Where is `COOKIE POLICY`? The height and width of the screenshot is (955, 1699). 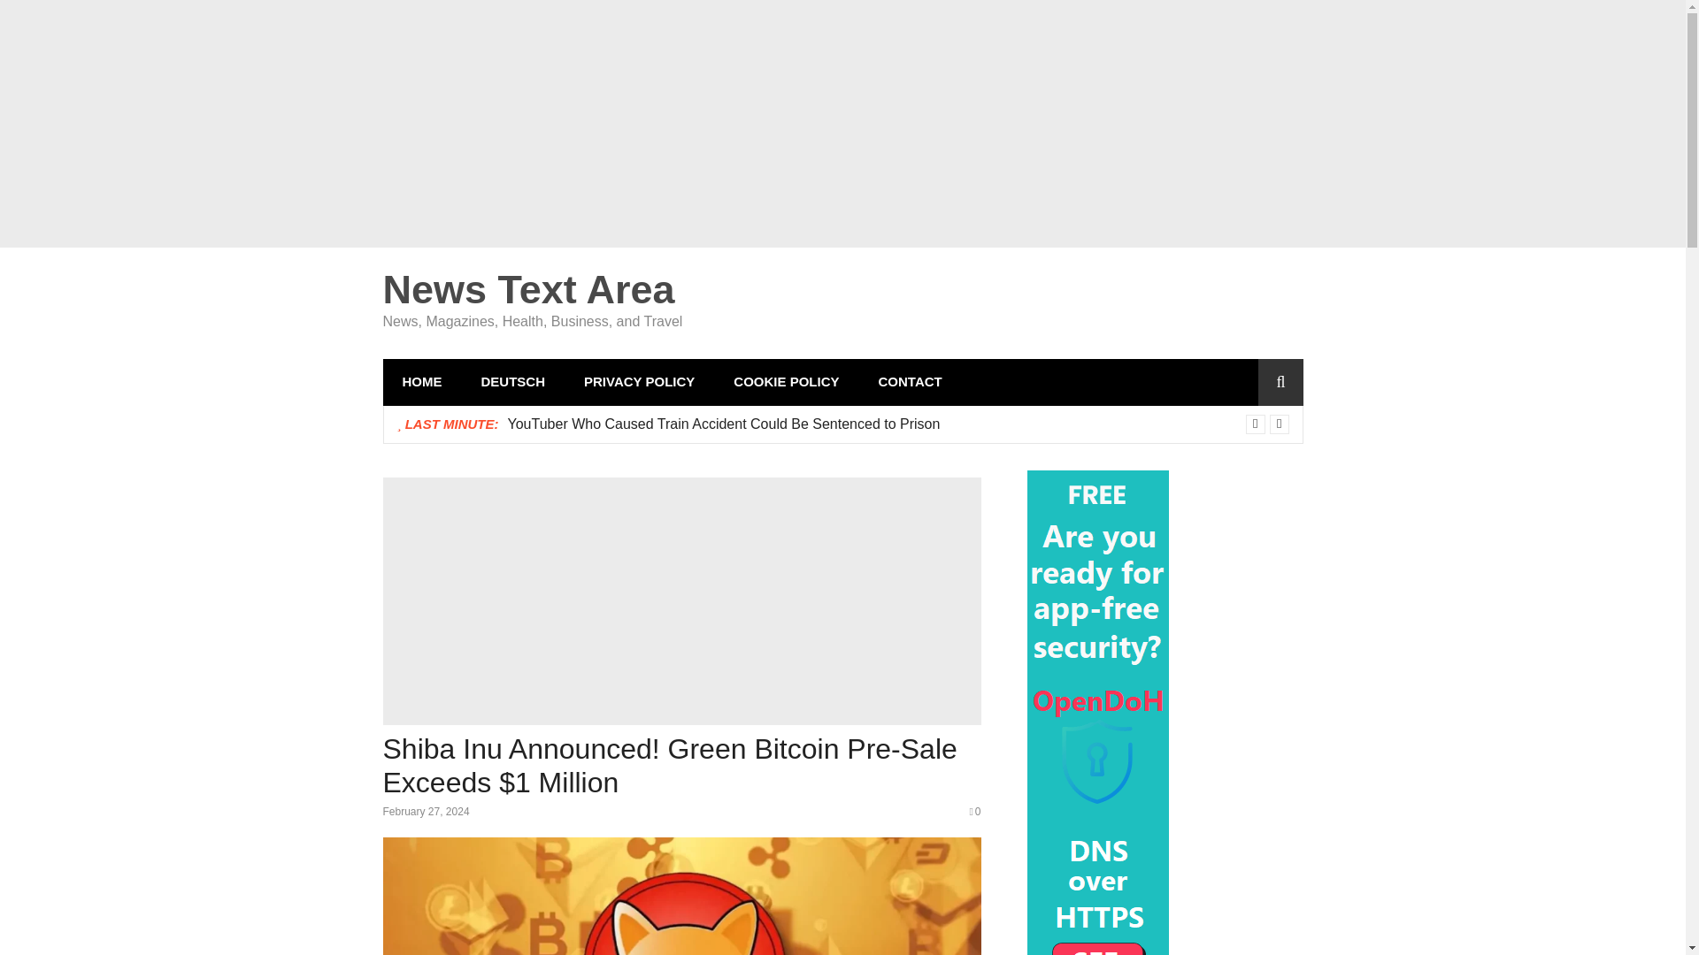 COOKIE POLICY is located at coordinates (786, 382).